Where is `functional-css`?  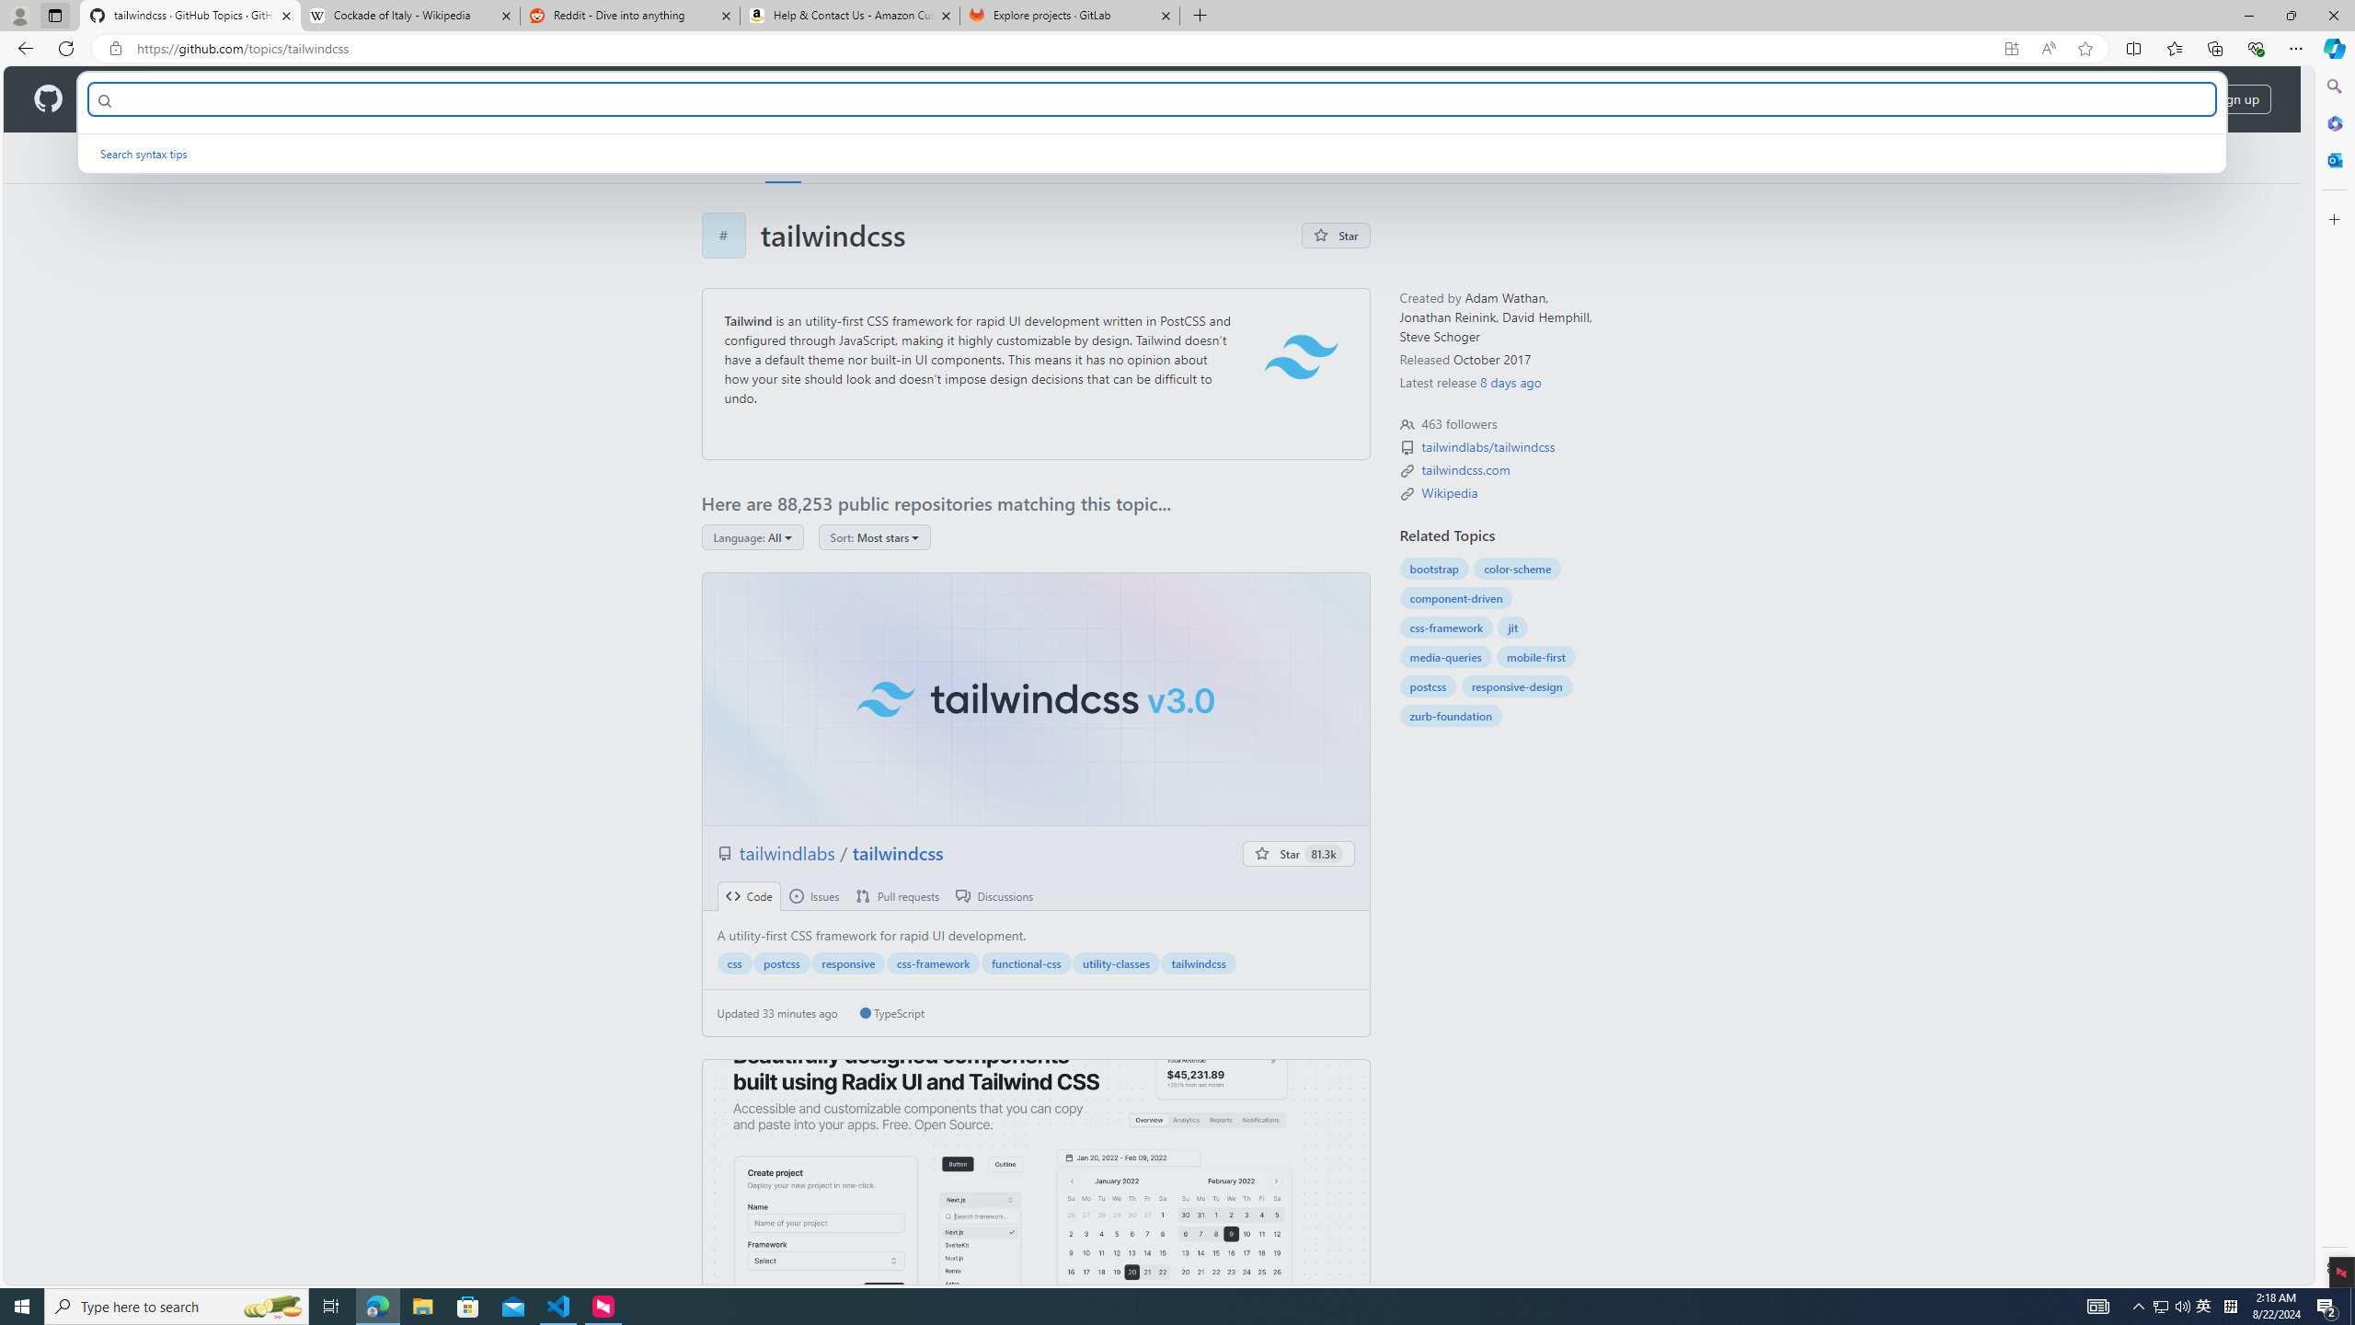 functional-css is located at coordinates (1025, 962).